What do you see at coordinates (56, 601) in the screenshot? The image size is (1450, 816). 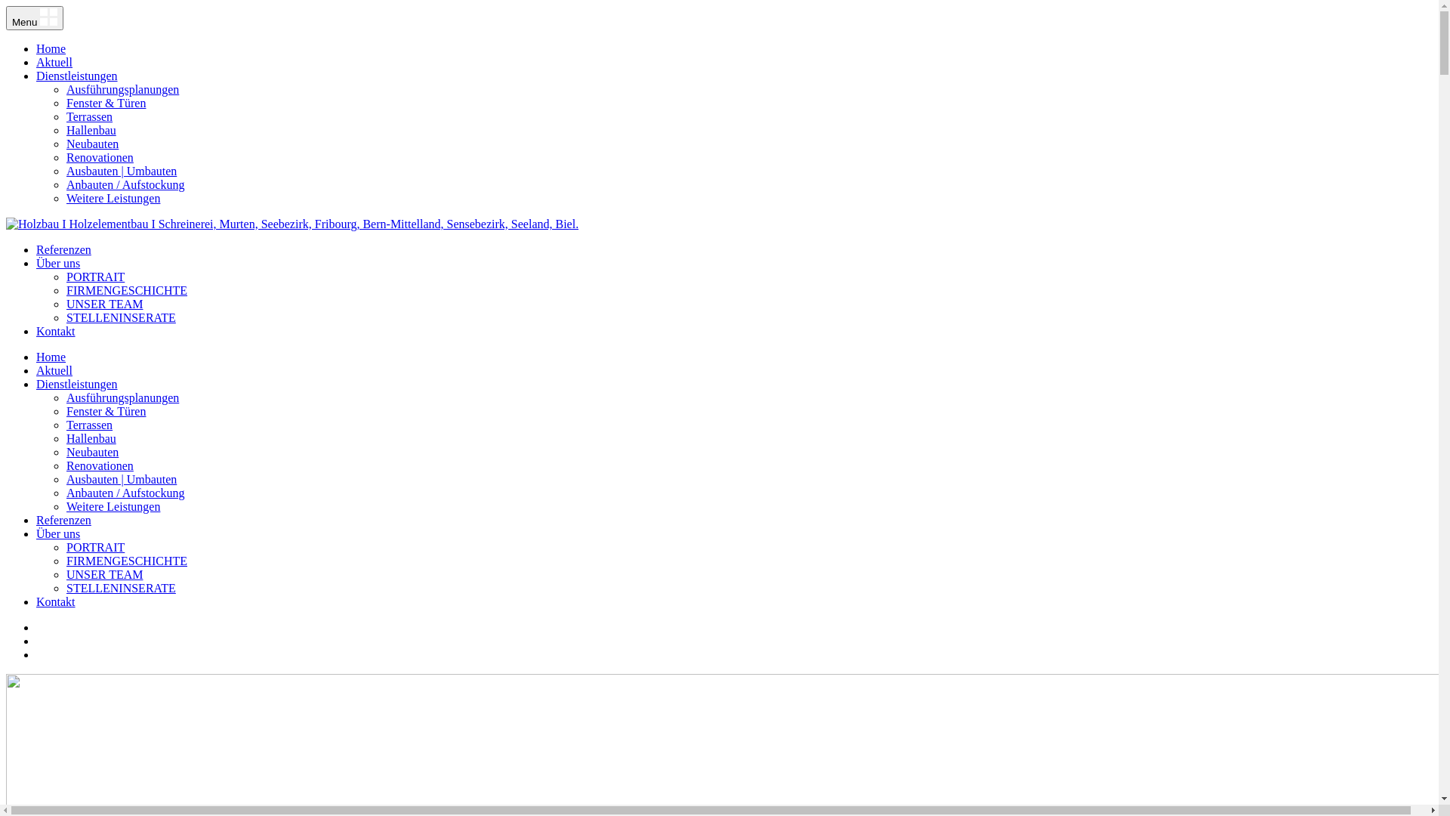 I see `Kontakt` at bounding box center [56, 601].